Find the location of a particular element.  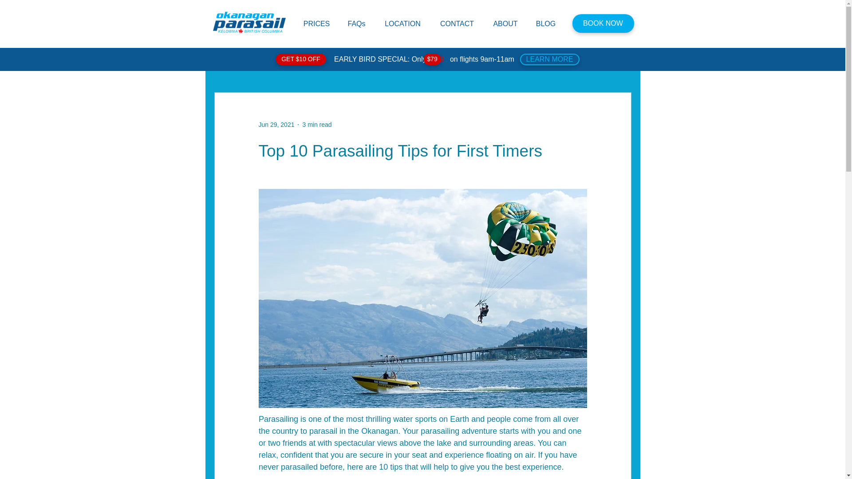

ABOUT is located at coordinates (505, 24).